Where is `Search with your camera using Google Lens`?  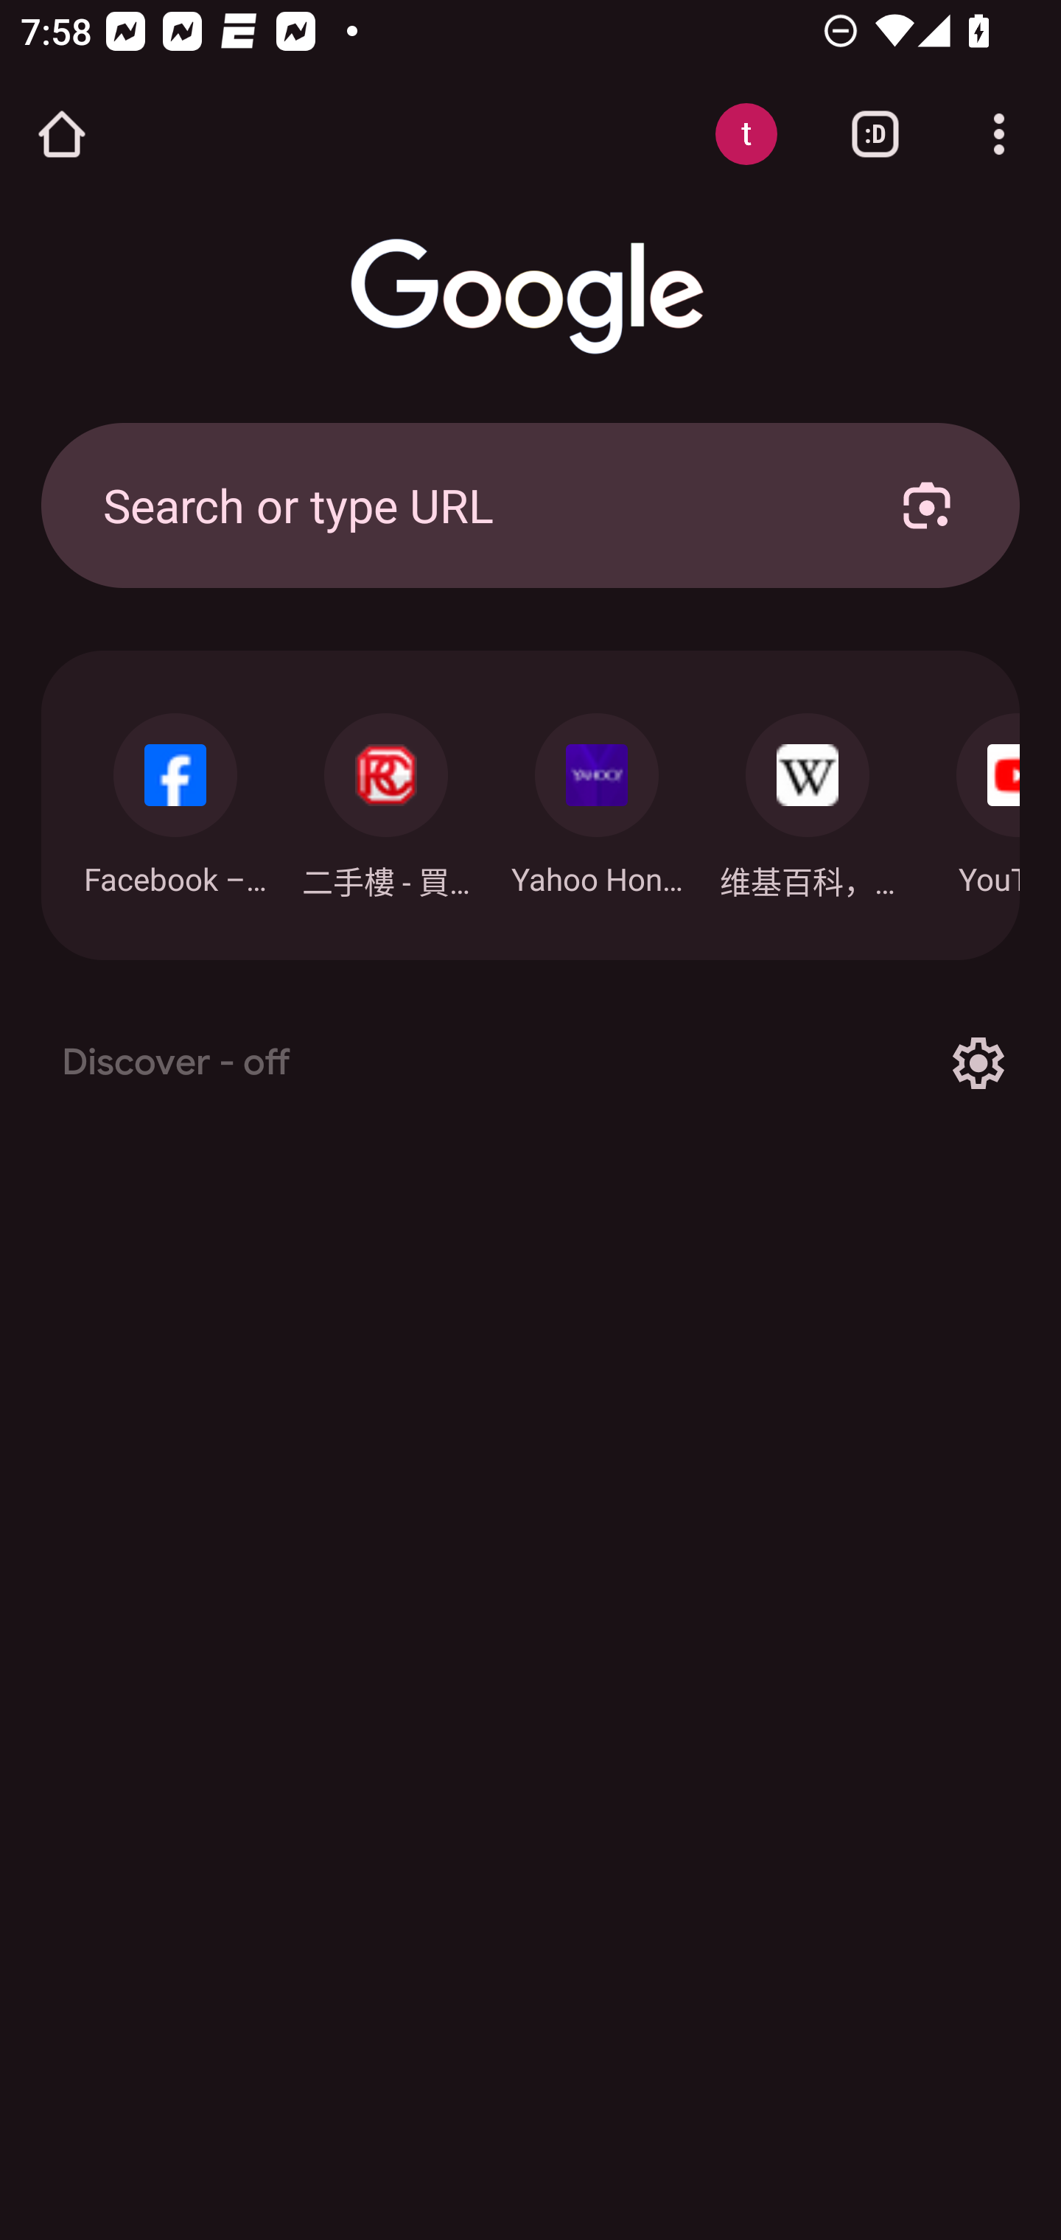 Search with your camera using Google Lens is located at coordinates (927, 505).